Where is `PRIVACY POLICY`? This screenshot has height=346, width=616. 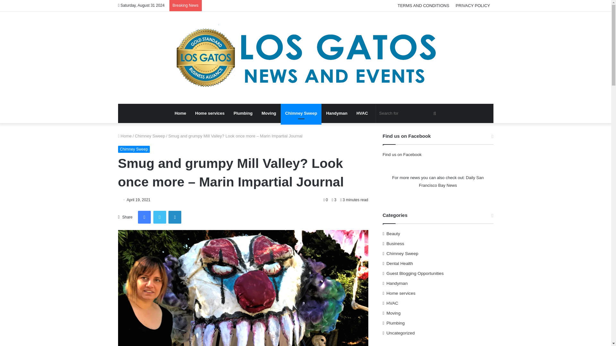
PRIVACY POLICY is located at coordinates (473, 5).